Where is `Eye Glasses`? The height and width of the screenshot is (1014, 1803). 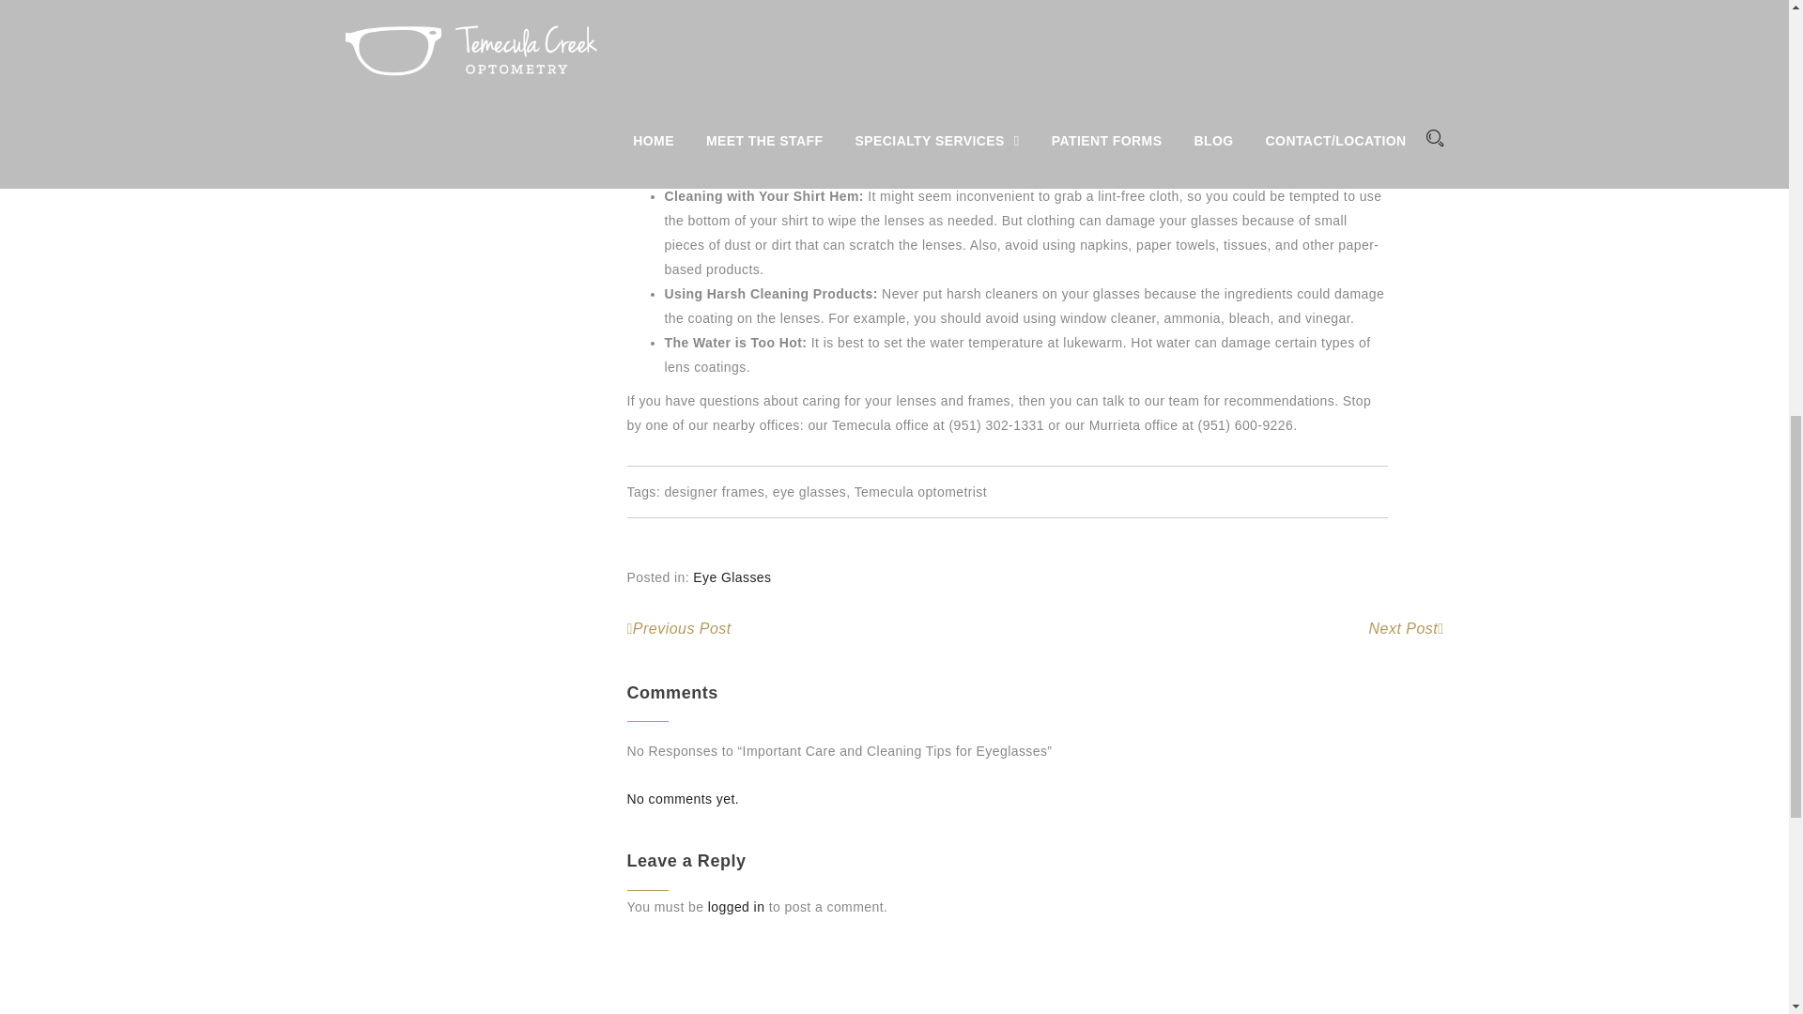
Eye Glasses is located at coordinates (732, 576).